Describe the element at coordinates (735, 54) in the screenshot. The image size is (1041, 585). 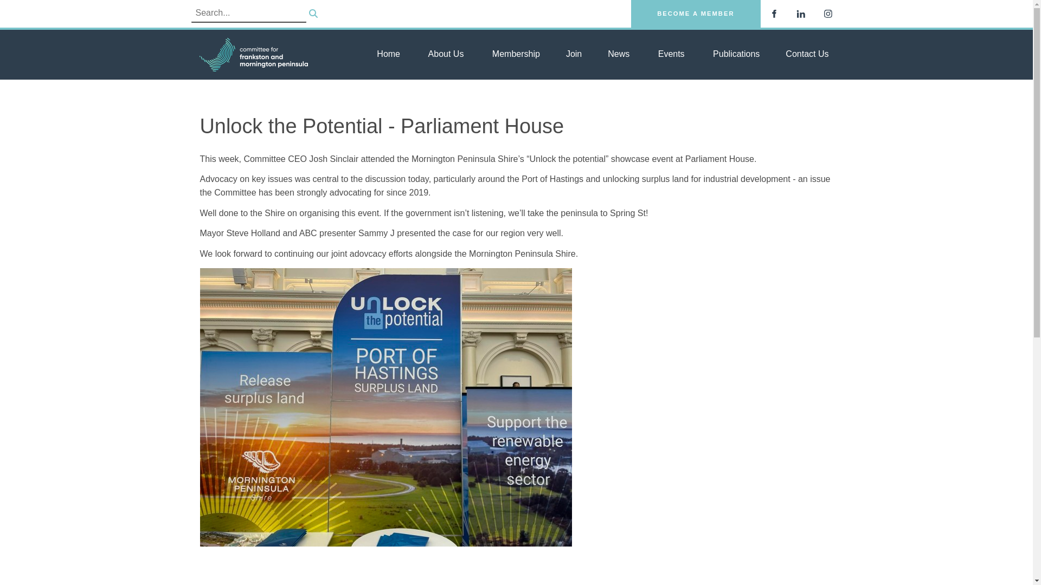
I see `Publications` at that location.